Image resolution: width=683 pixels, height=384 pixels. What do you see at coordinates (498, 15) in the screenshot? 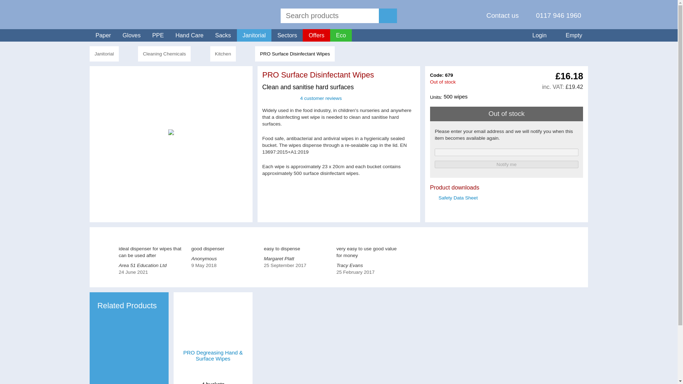
I see `Contact us` at bounding box center [498, 15].